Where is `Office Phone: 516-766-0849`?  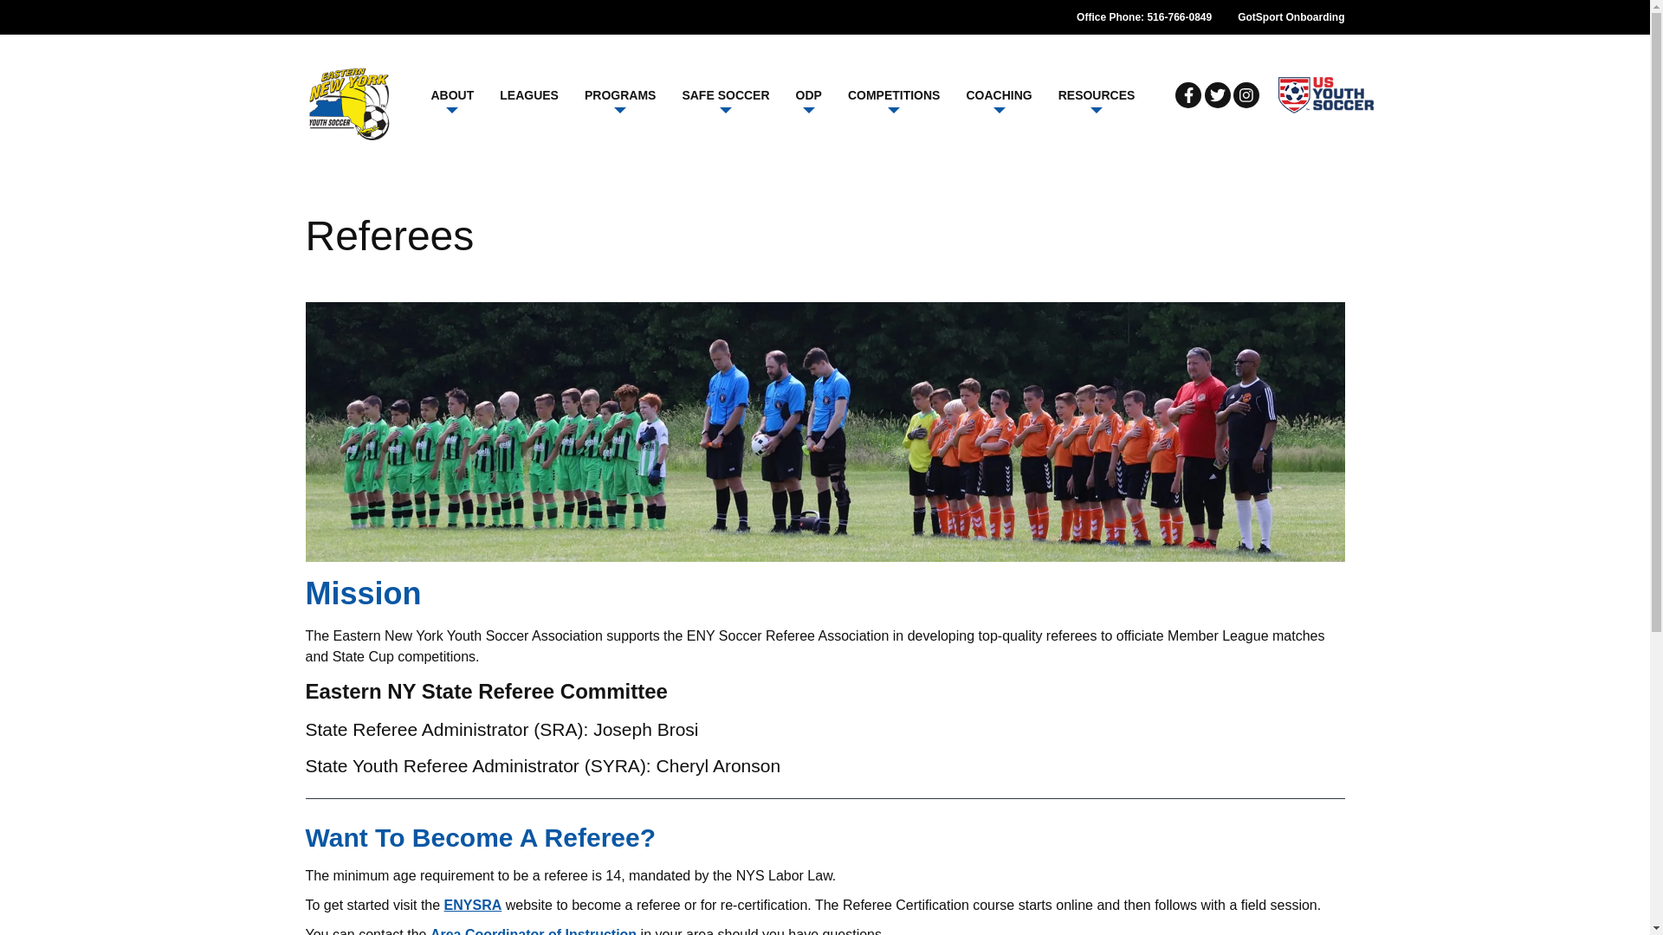
Office Phone: 516-766-0849 is located at coordinates (1143, 17).